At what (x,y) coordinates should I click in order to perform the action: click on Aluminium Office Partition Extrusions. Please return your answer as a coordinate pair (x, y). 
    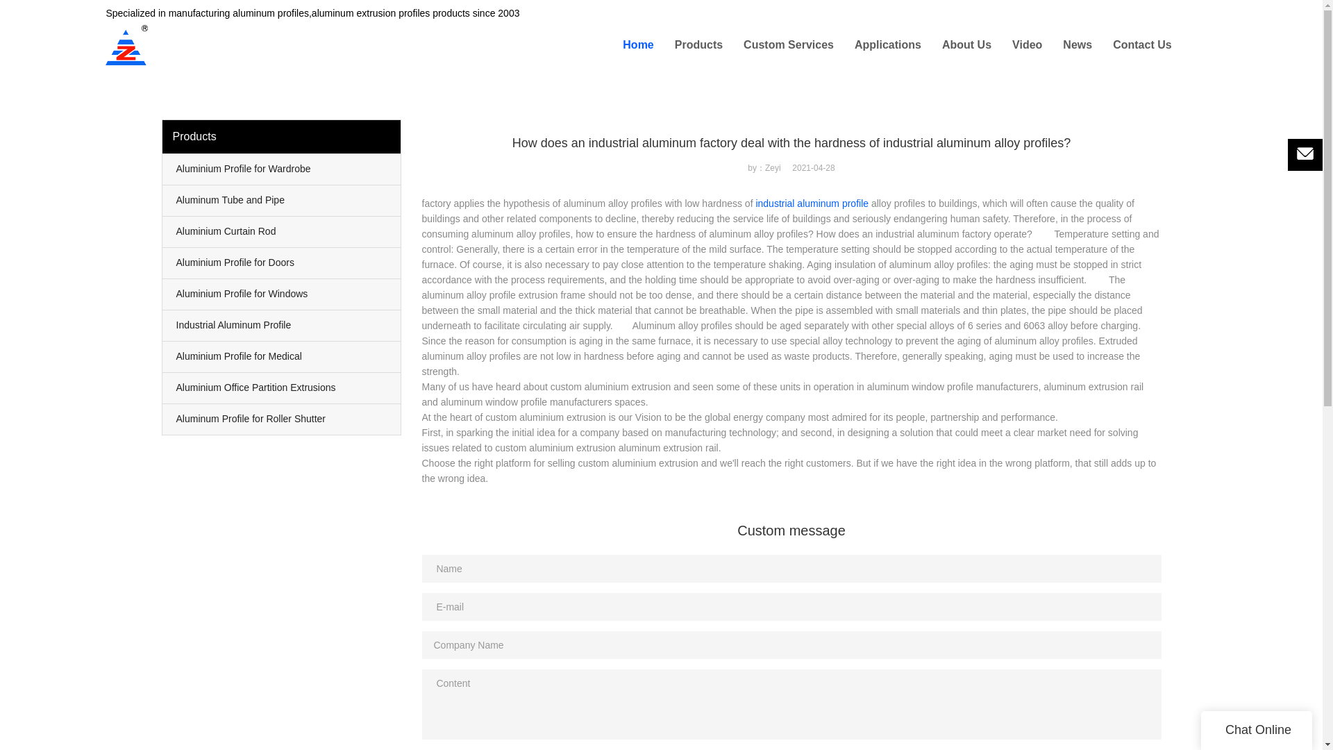
    Looking at the image, I should click on (282, 387).